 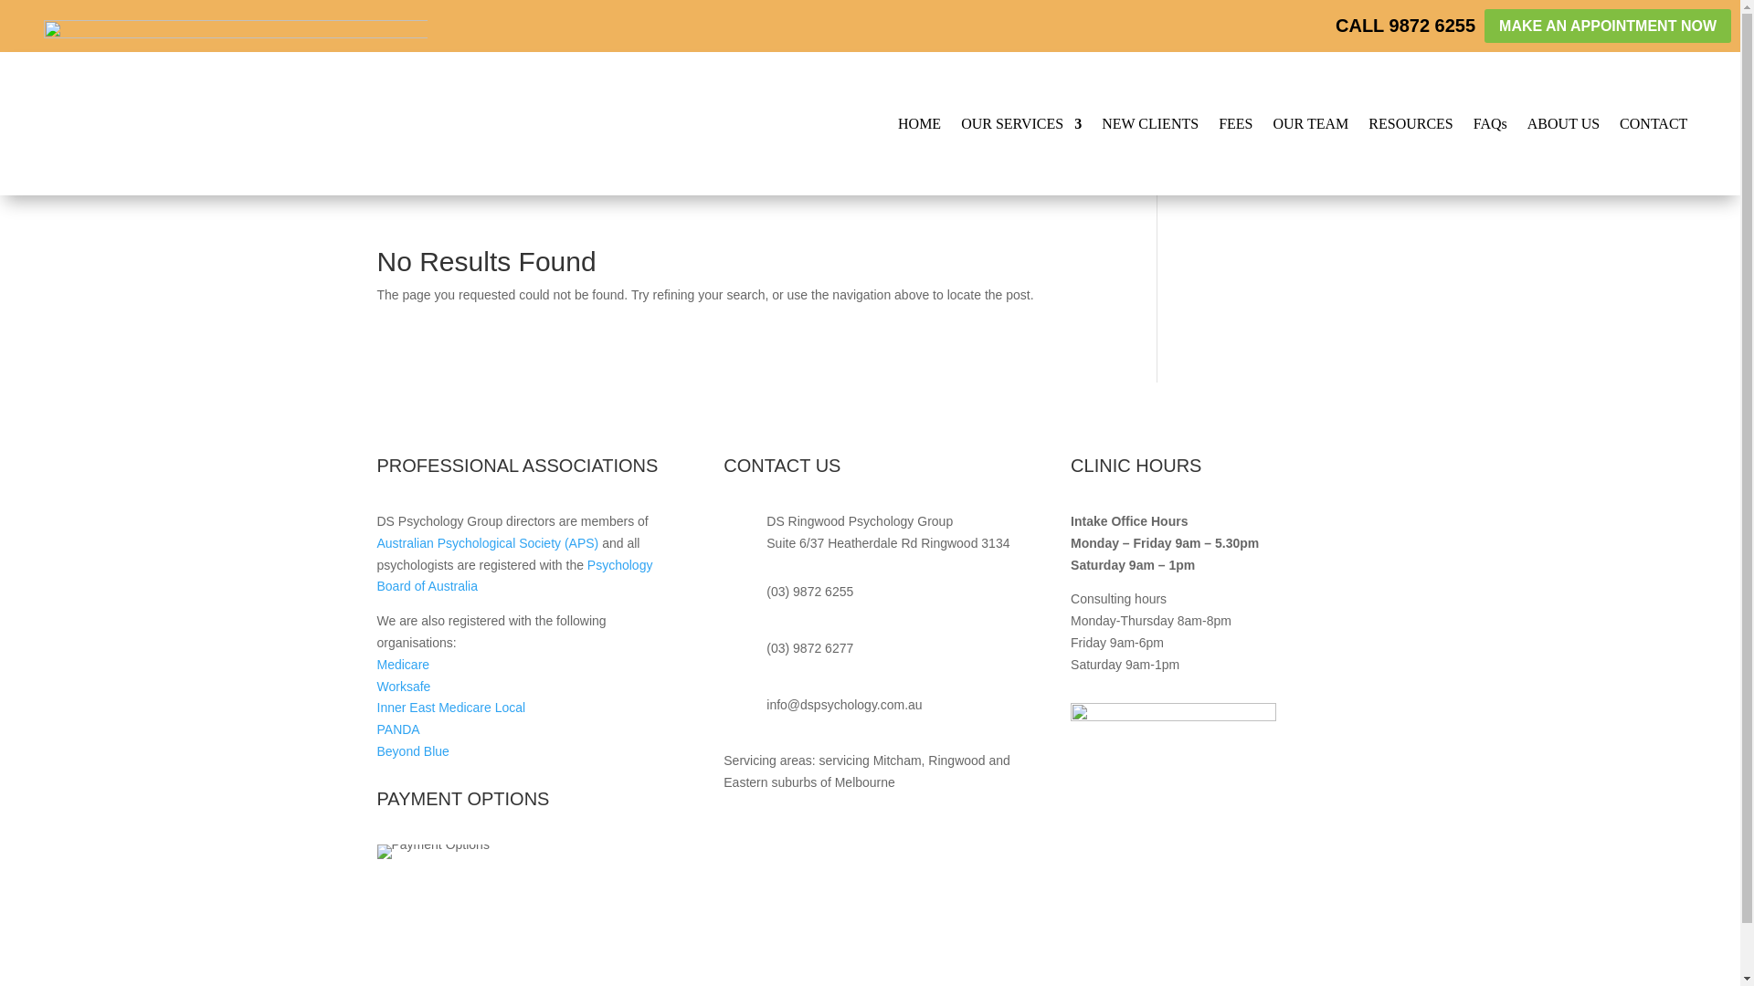 What do you see at coordinates (1608, 26) in the screenshot?
I see `MAKE AN APPOINTMENT NOW` at bounding box center [1608, 26].